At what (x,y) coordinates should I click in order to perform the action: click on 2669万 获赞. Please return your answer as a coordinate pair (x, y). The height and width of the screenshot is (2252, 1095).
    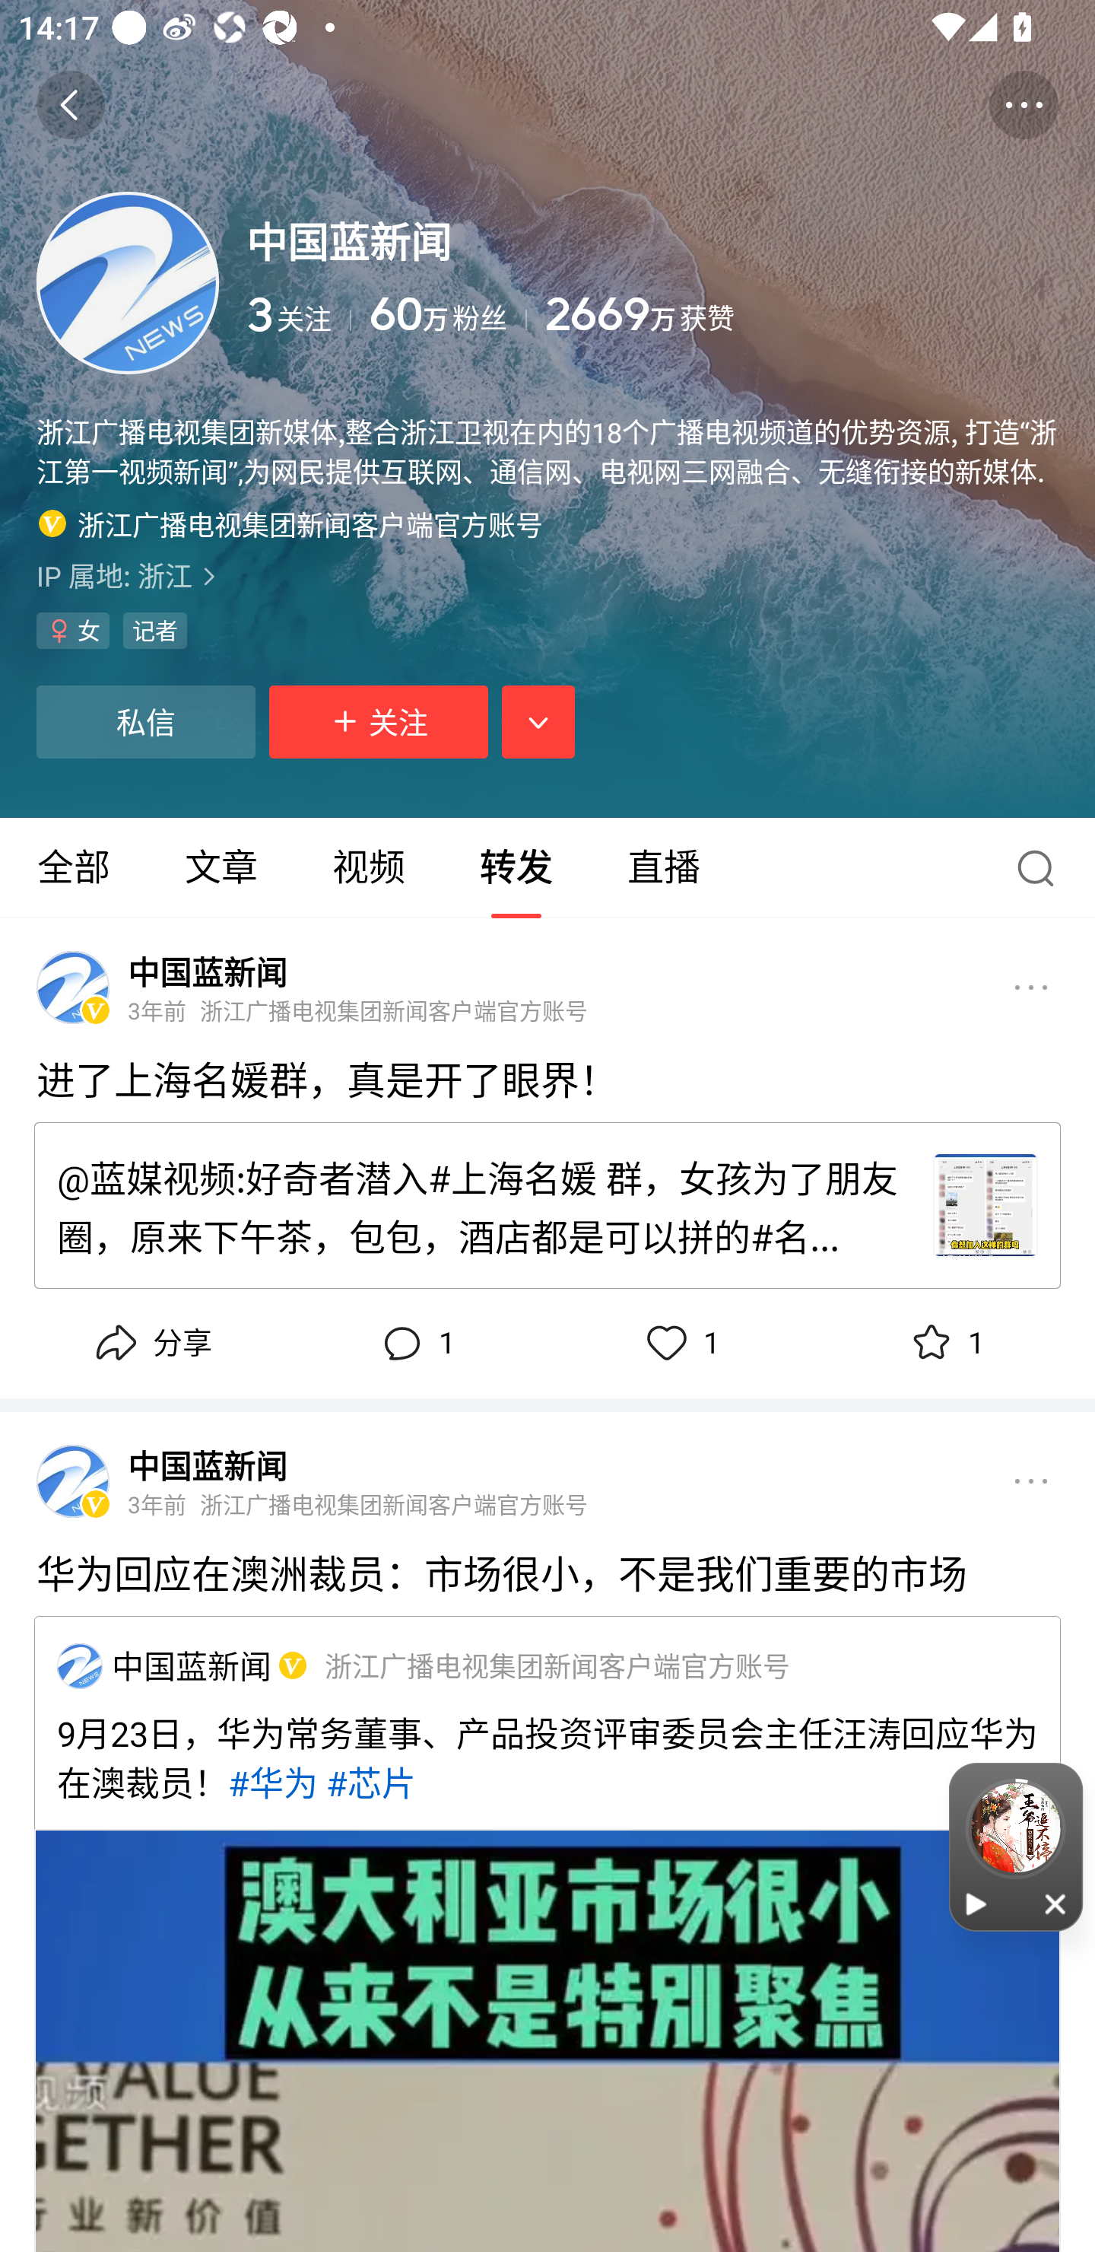
    Looking at the image, I should click on (801, 315).